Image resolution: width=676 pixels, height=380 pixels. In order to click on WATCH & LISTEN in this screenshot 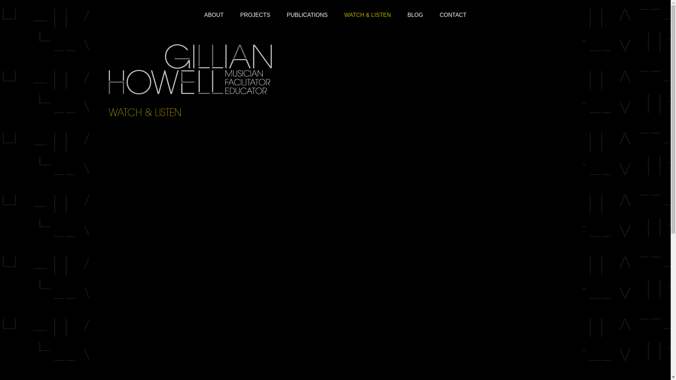, I will do `click(368, 20)`.